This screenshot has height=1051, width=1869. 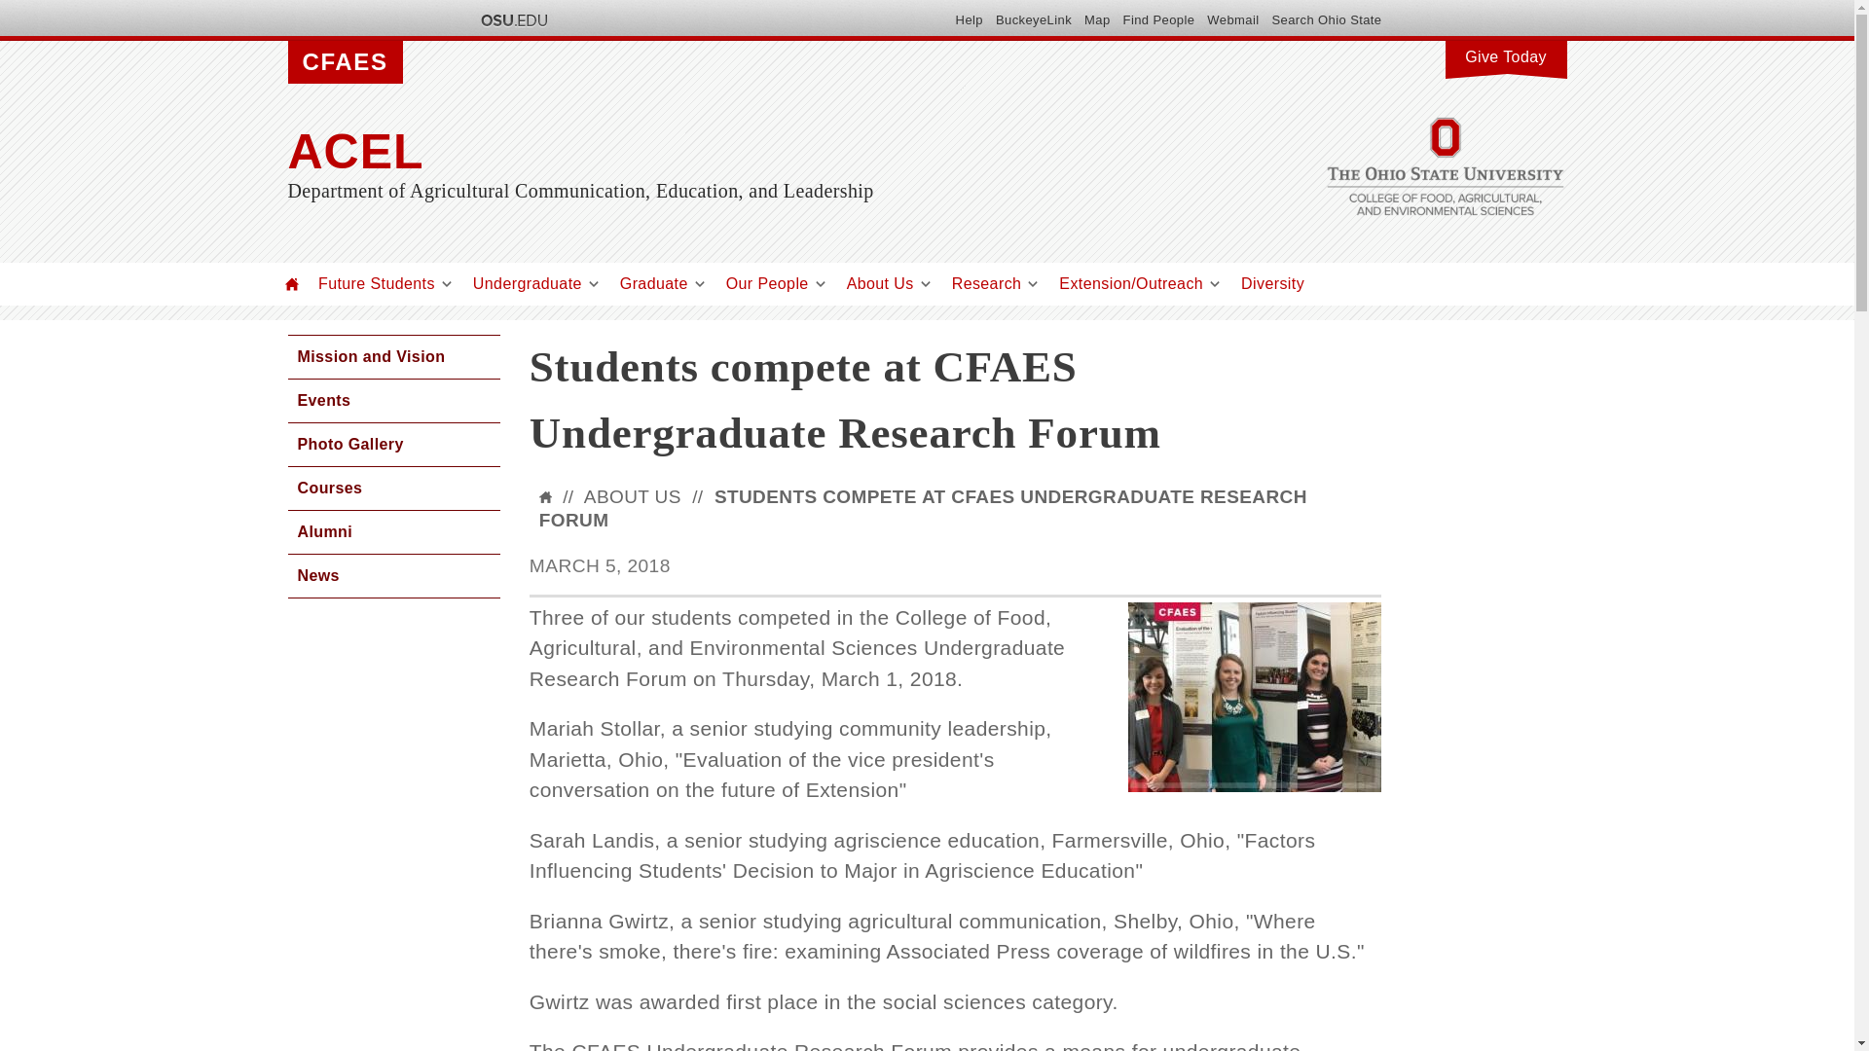 I want to click on Find People, so click(x=1158, y=19).